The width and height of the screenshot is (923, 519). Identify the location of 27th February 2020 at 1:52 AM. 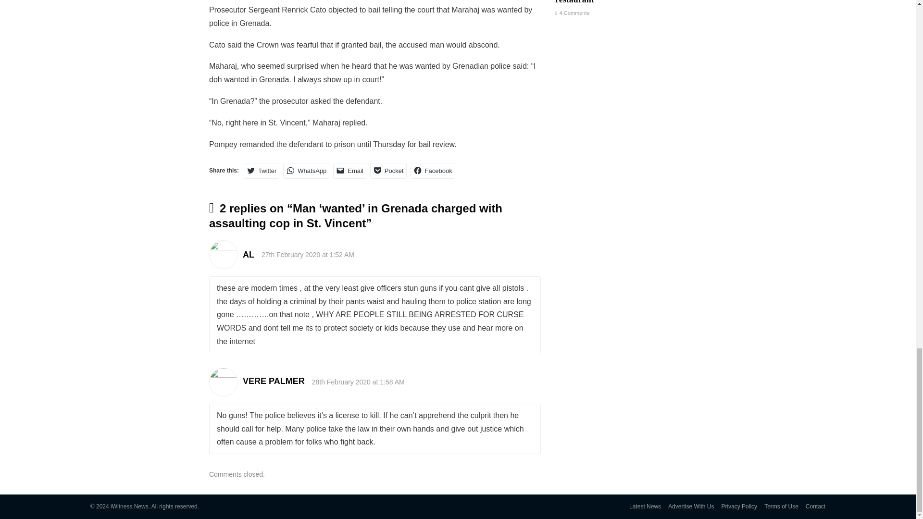
(308, 254).